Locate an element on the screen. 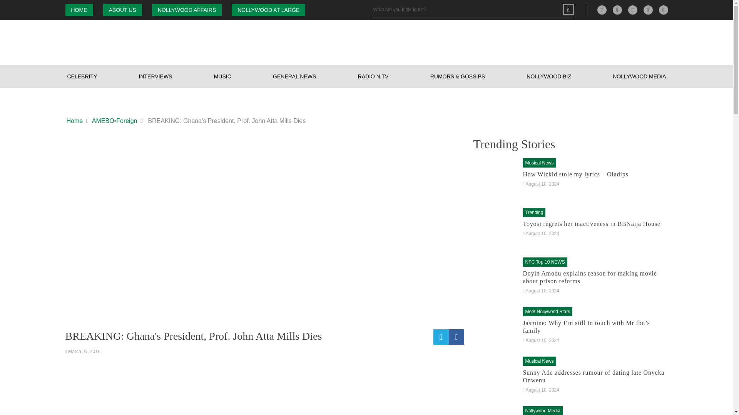 This screenshot has height=415, width=739. INTERVIEWS is located at coordinates (155, 76).